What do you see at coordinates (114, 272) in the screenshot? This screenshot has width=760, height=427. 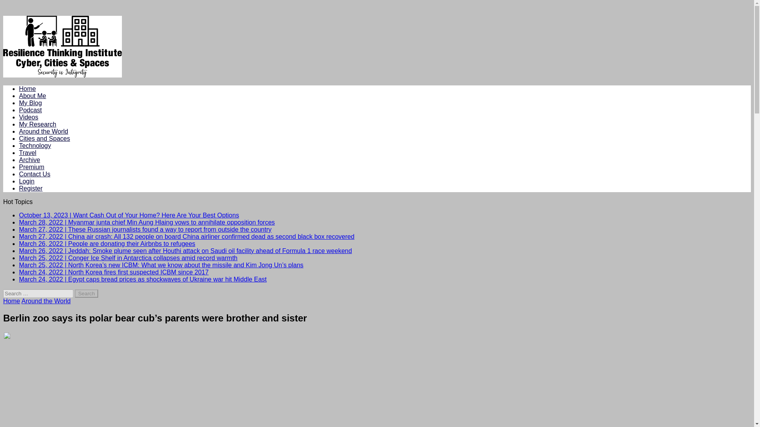 I see `North Korea fires first suspected ICBM since 2017` at bounding box center [114, 272].